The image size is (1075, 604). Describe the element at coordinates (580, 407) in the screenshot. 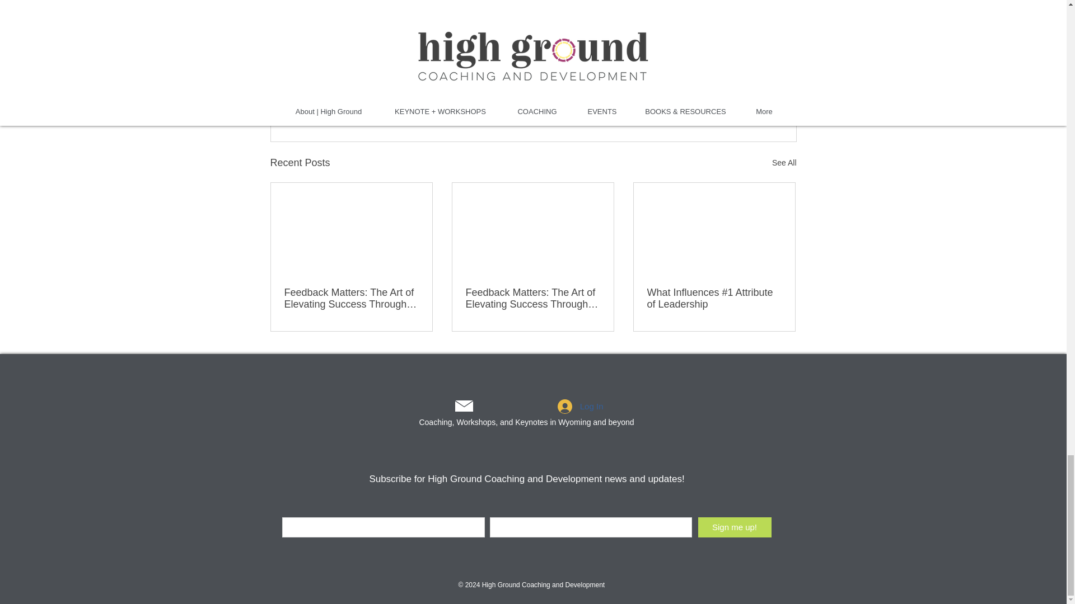

I see `Log In` at that location.